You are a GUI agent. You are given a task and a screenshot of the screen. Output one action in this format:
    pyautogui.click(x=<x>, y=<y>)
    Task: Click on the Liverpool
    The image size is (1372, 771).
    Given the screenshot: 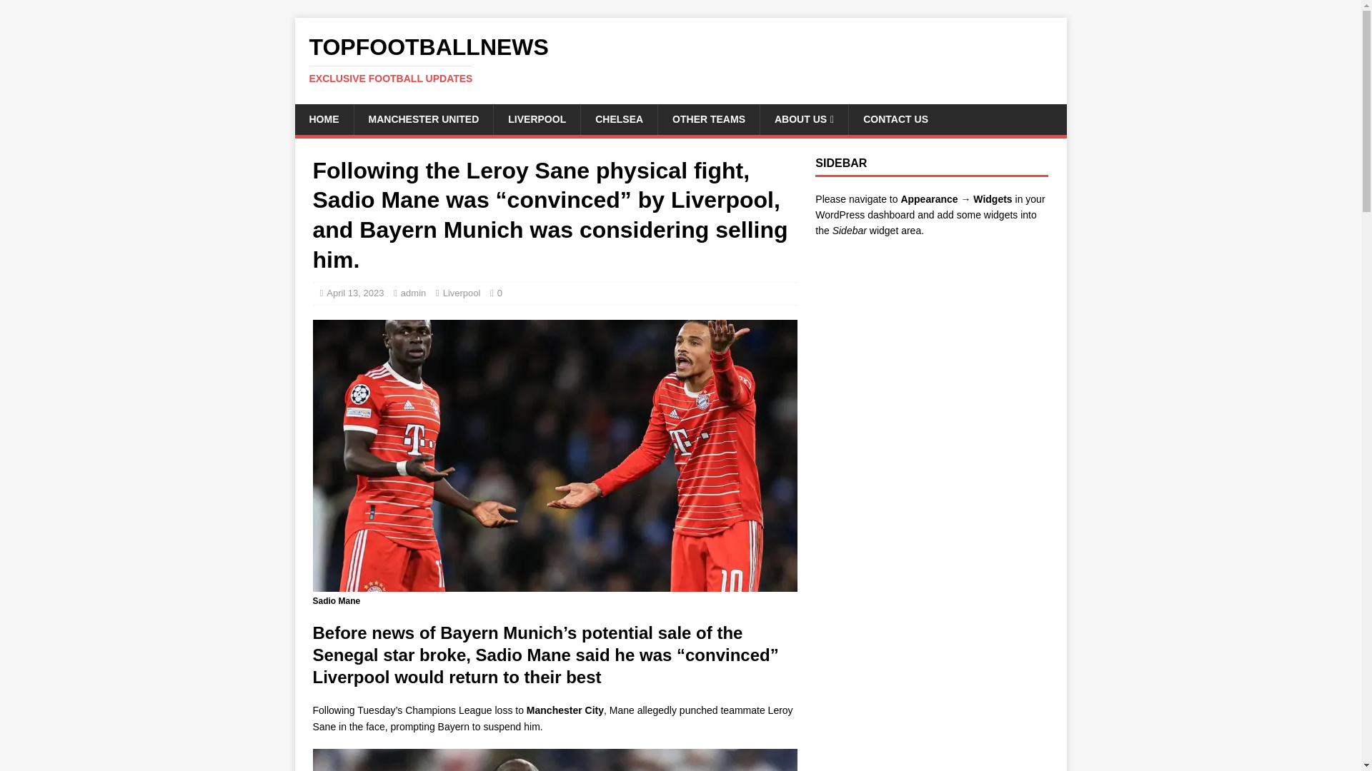 What is the action you would take?
    pyautogui.click(x=462, y=293)
    